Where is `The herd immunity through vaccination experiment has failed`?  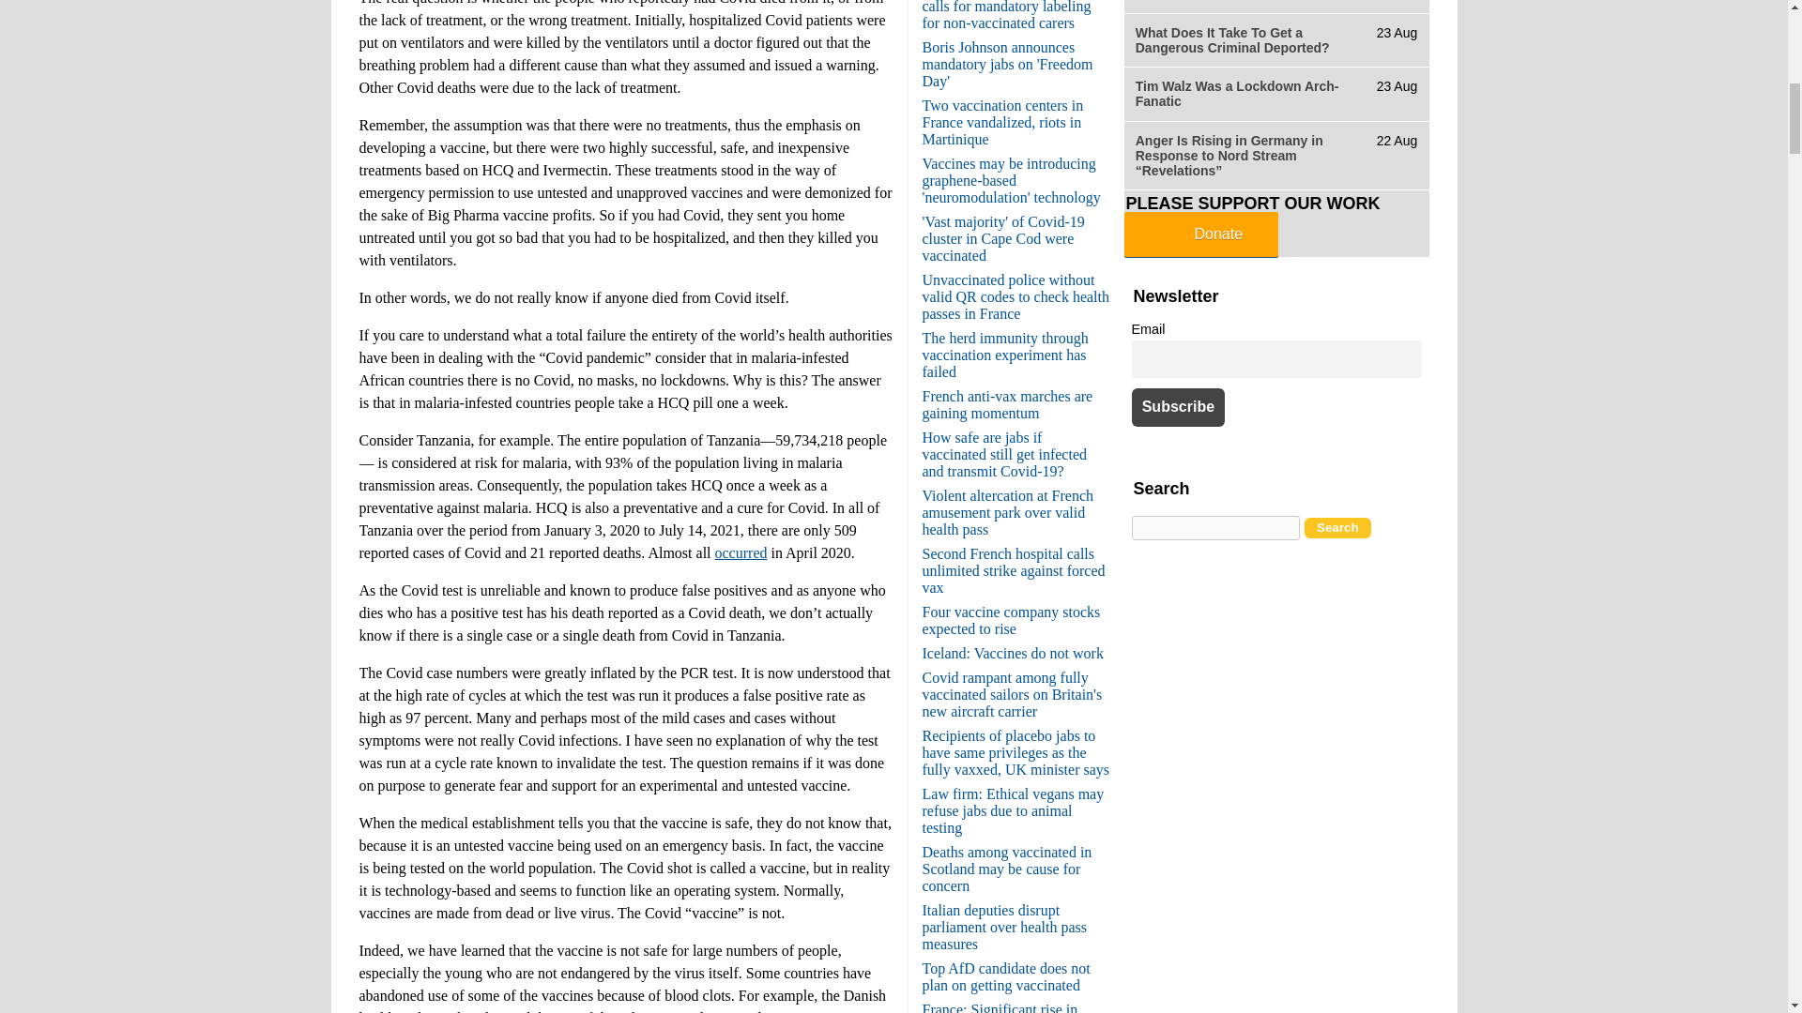
The herd immunity through vaccination experiment has failed is located at coordinates (1004, 355).